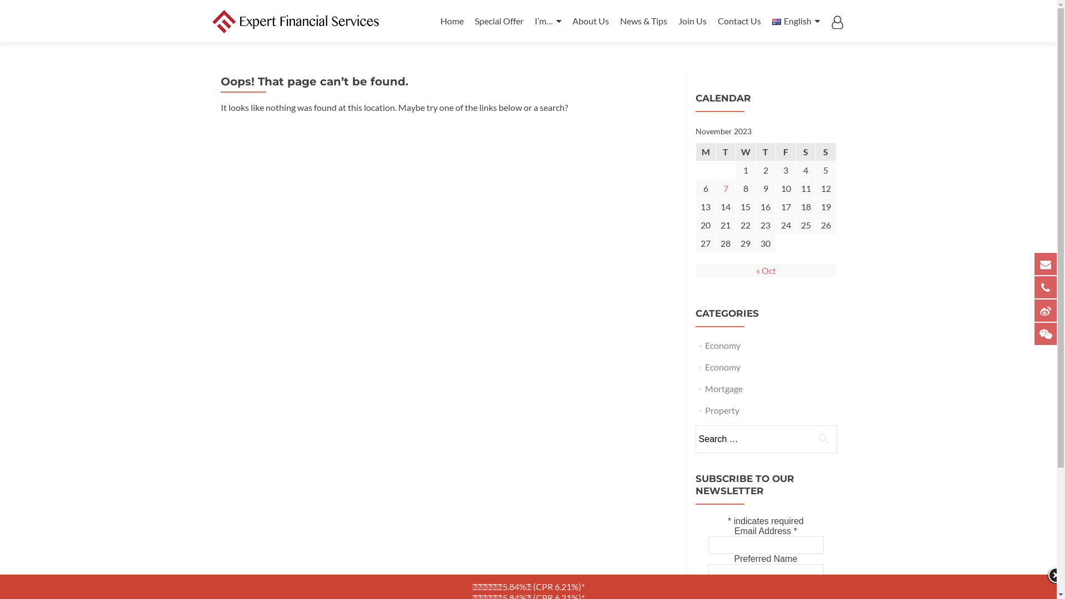 This screenshot has width=1065, height=599. What do you see at coordinates (692, 21) in the screenshot?
I see `Join Us` at bounding box center [692, 21].